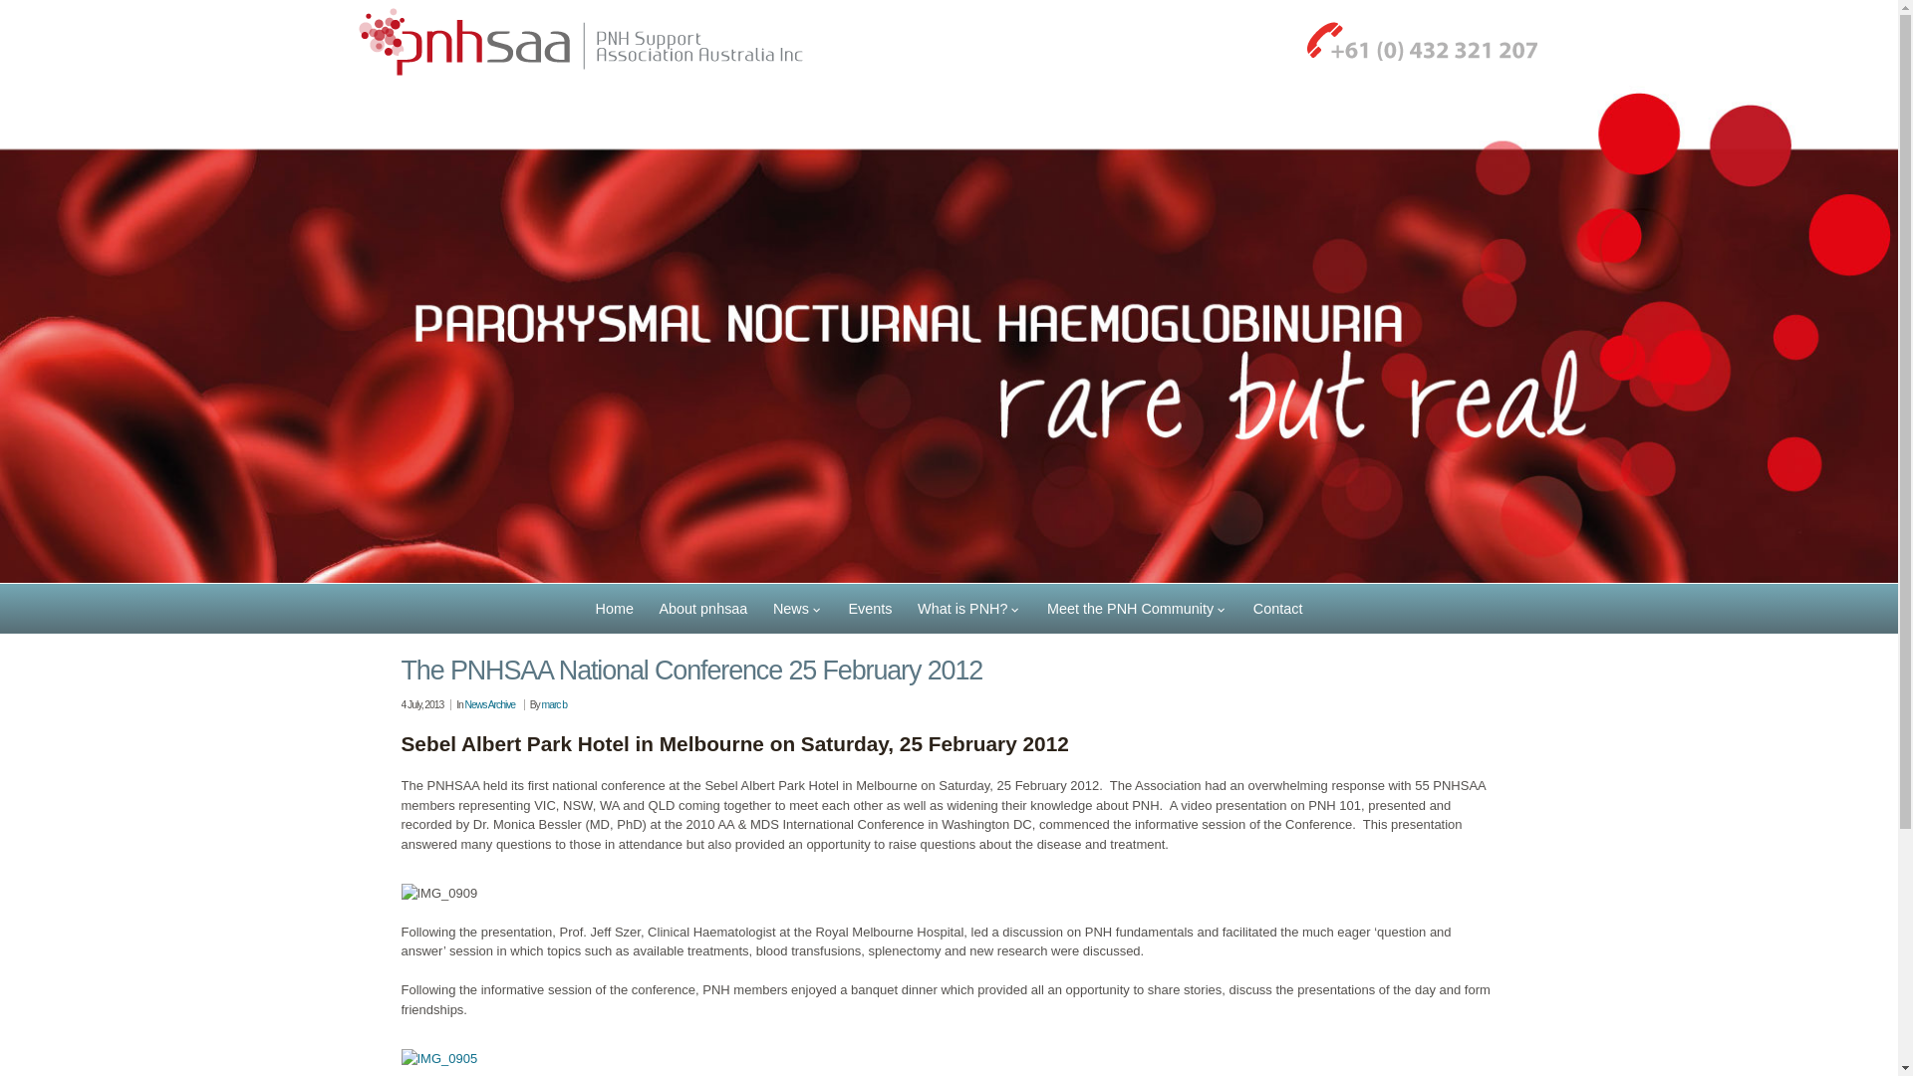 The height and width of the screenshot is (1076, 1913). I want to click on The PNHSAA National Conference 25 February 2012, so click(691, 671).